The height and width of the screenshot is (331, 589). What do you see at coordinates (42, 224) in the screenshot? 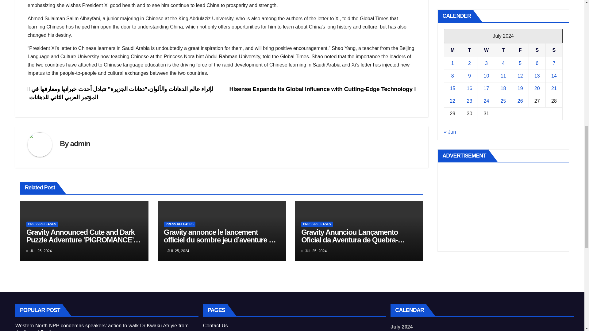
I see `PRESS RELEASES` at bounding box center [42, 224].